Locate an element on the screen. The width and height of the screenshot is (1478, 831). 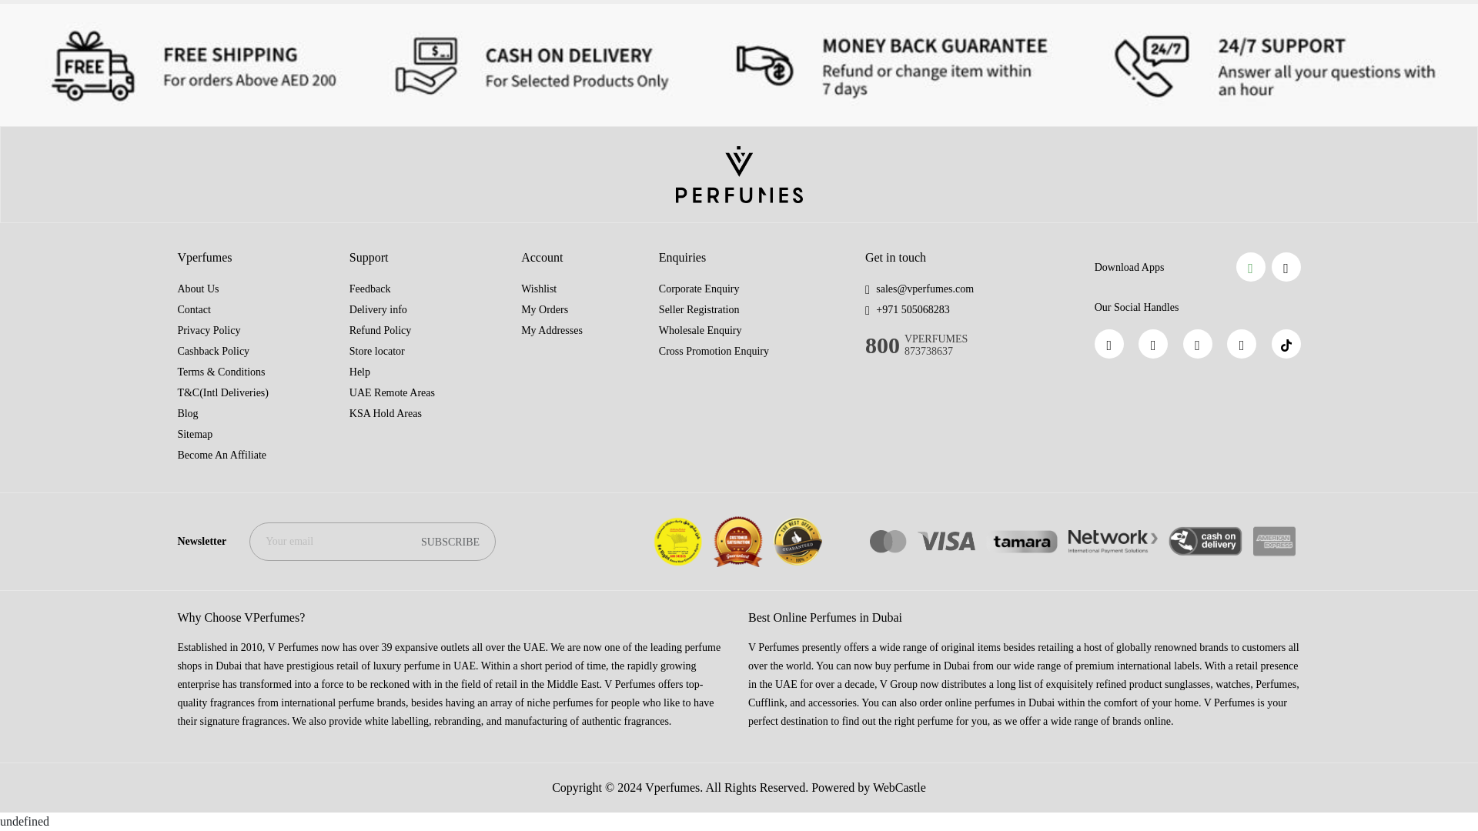
Folow us on Instagram is located at coordinates (1198, 343).